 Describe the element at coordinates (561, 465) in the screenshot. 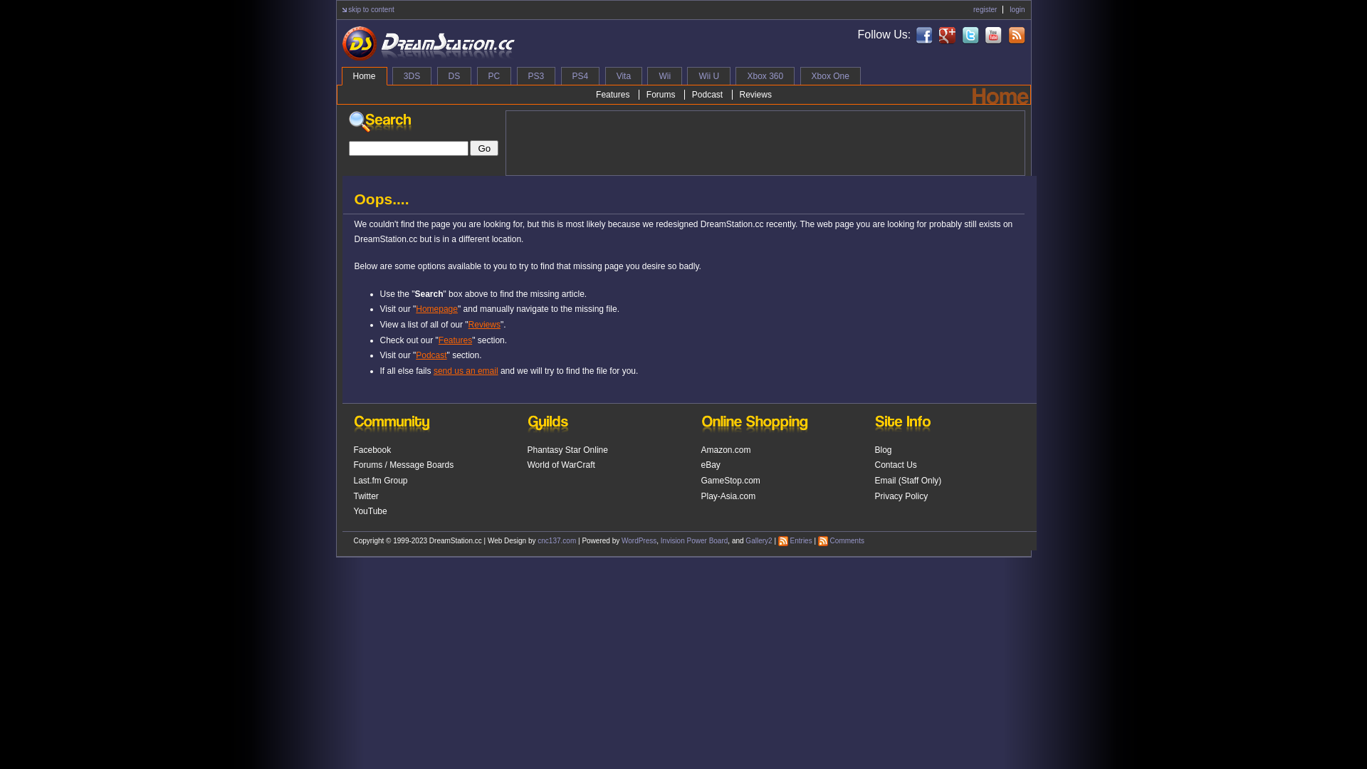

I see `World of WarCraft` at that location.